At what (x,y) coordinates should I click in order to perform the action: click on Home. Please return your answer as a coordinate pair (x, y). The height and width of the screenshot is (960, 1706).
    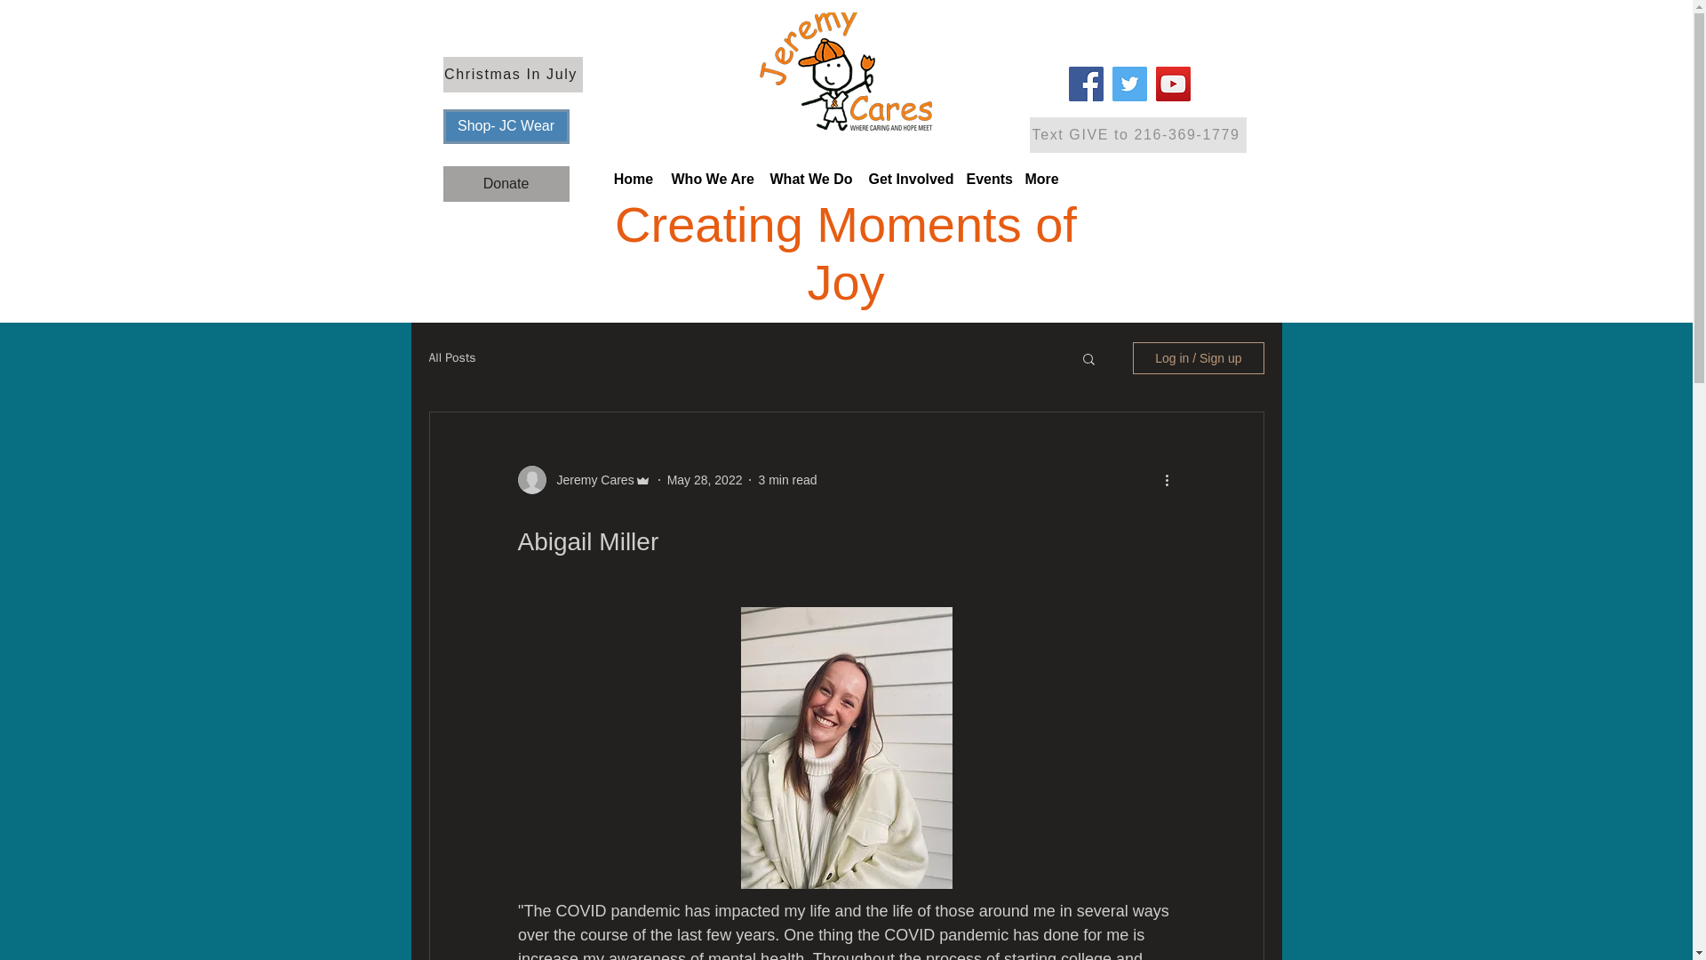
    Looking at the image, I should click on (633, 180).